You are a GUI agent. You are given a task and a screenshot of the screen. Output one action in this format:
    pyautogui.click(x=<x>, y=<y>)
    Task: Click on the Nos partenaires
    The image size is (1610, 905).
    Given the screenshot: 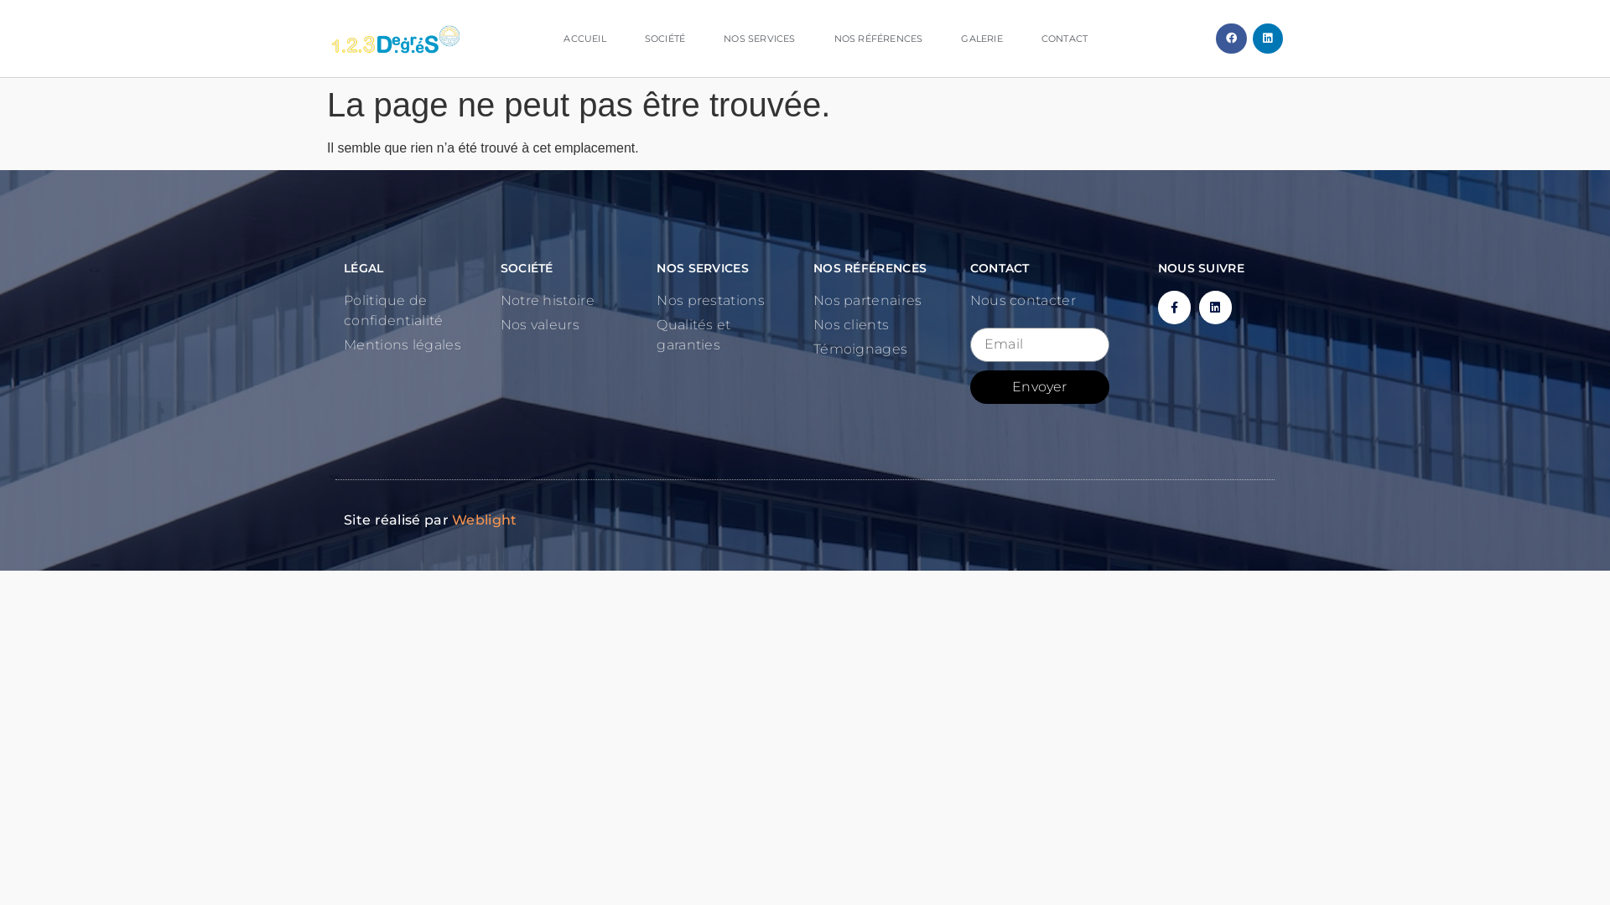 What is the action you would take?
    pyautogui.click(x=884, y=301)
    